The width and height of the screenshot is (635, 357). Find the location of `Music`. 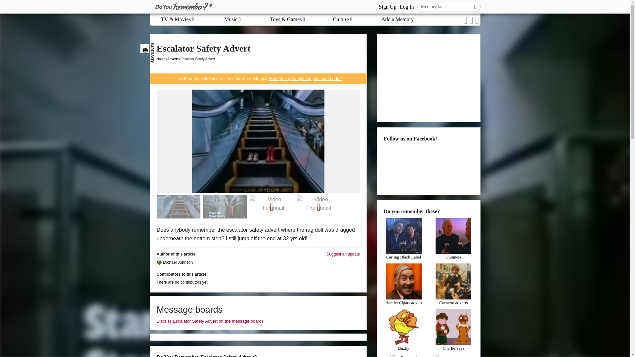

Music is located at coordinates (232, 19).